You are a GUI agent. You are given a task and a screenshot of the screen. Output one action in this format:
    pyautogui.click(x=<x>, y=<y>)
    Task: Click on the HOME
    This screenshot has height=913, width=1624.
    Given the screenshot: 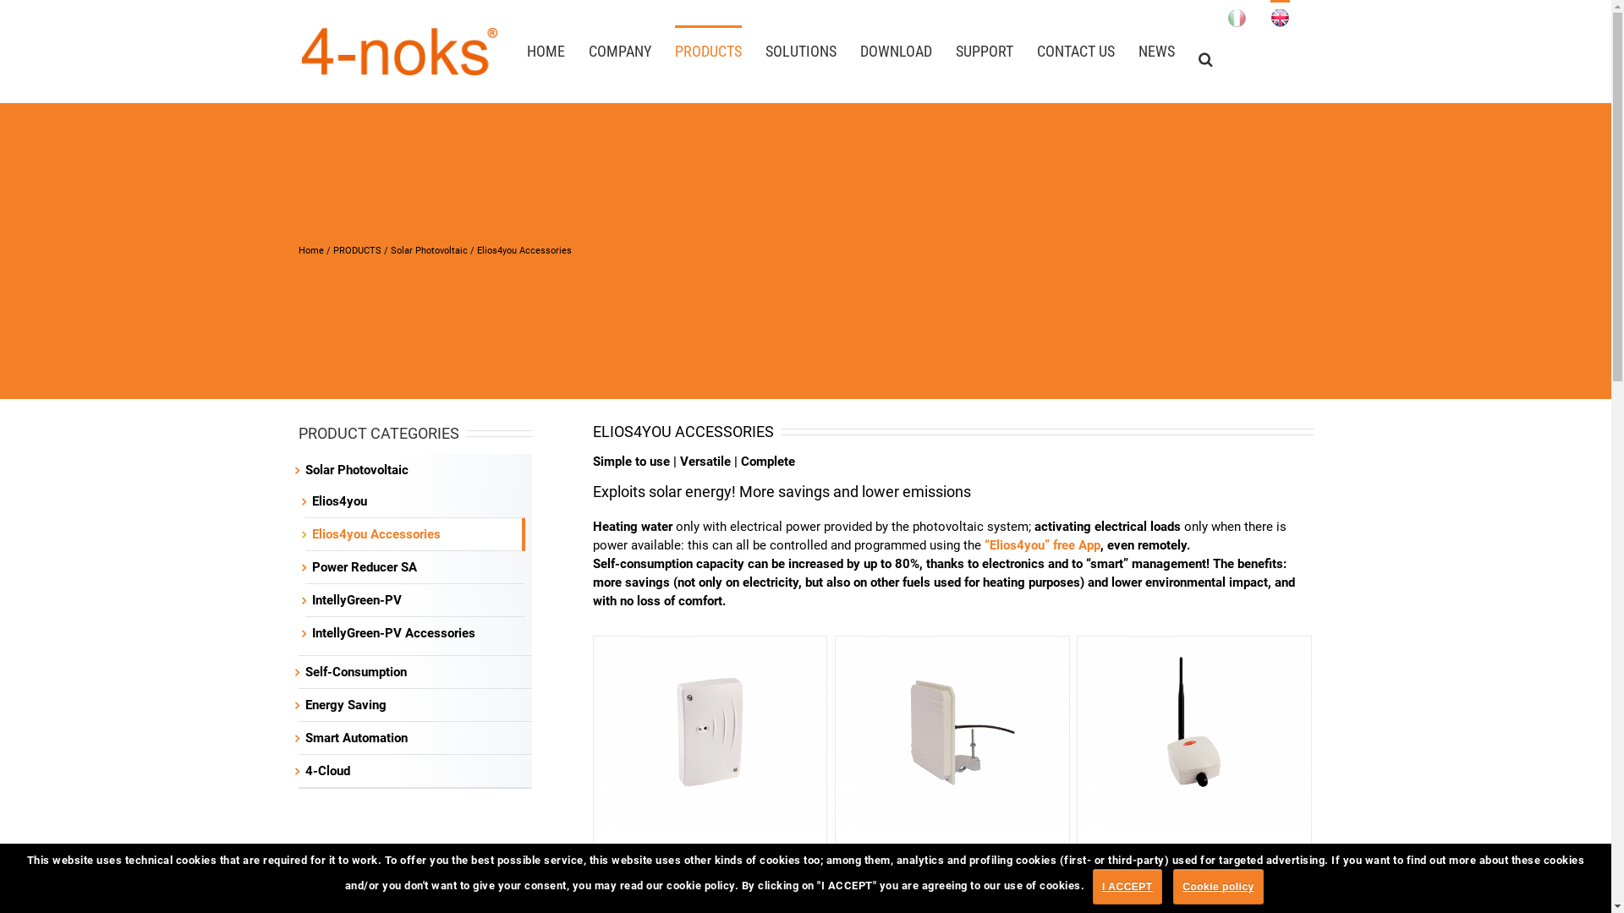 What is the action you would take?
    pyautogui.click(x=545, y=50)
    